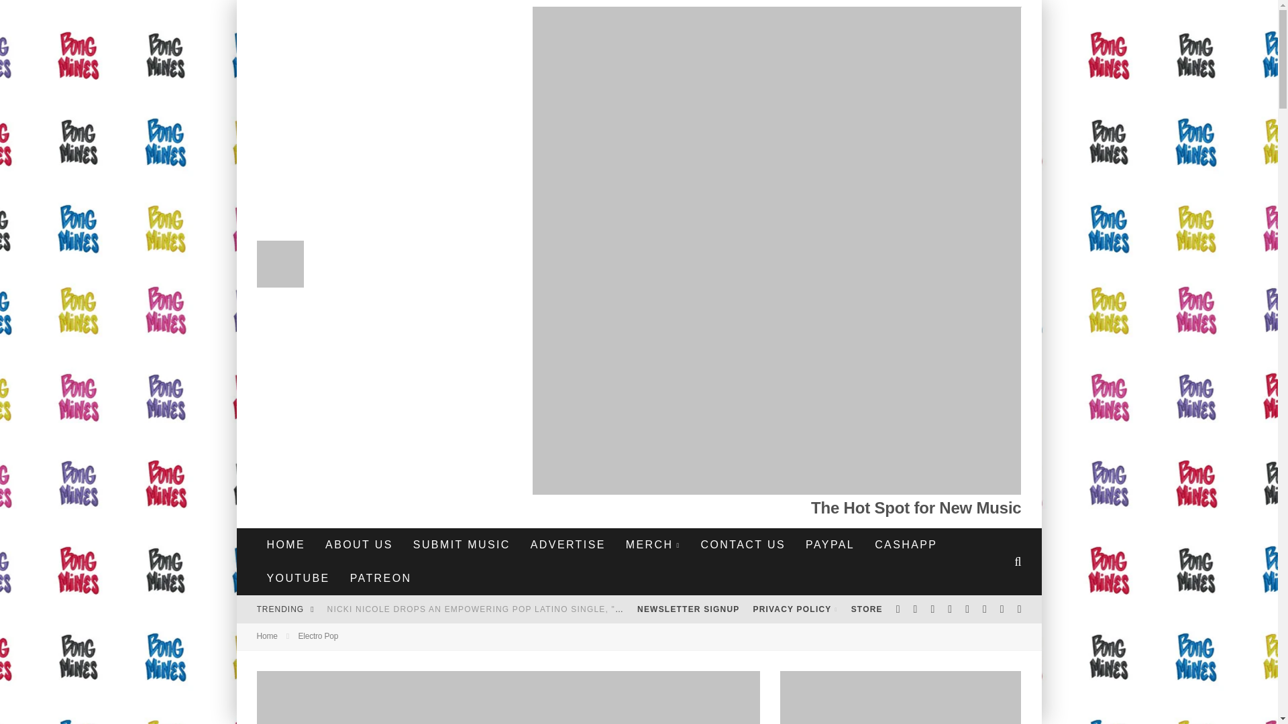 The width and height of the screenshot is (1288, 724). I want to click on PRIVACY POLICY, so click(794, 609).